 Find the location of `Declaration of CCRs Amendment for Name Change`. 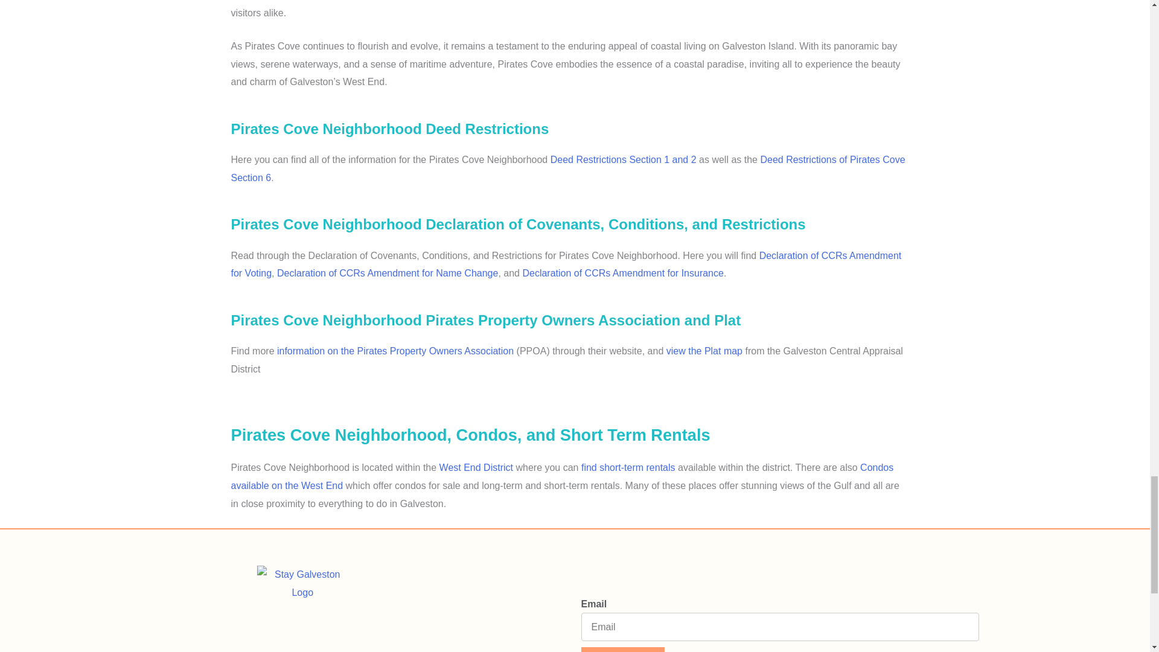

Declaration of CCRs Amendment for Name Change is located at coordinates (388, 273).